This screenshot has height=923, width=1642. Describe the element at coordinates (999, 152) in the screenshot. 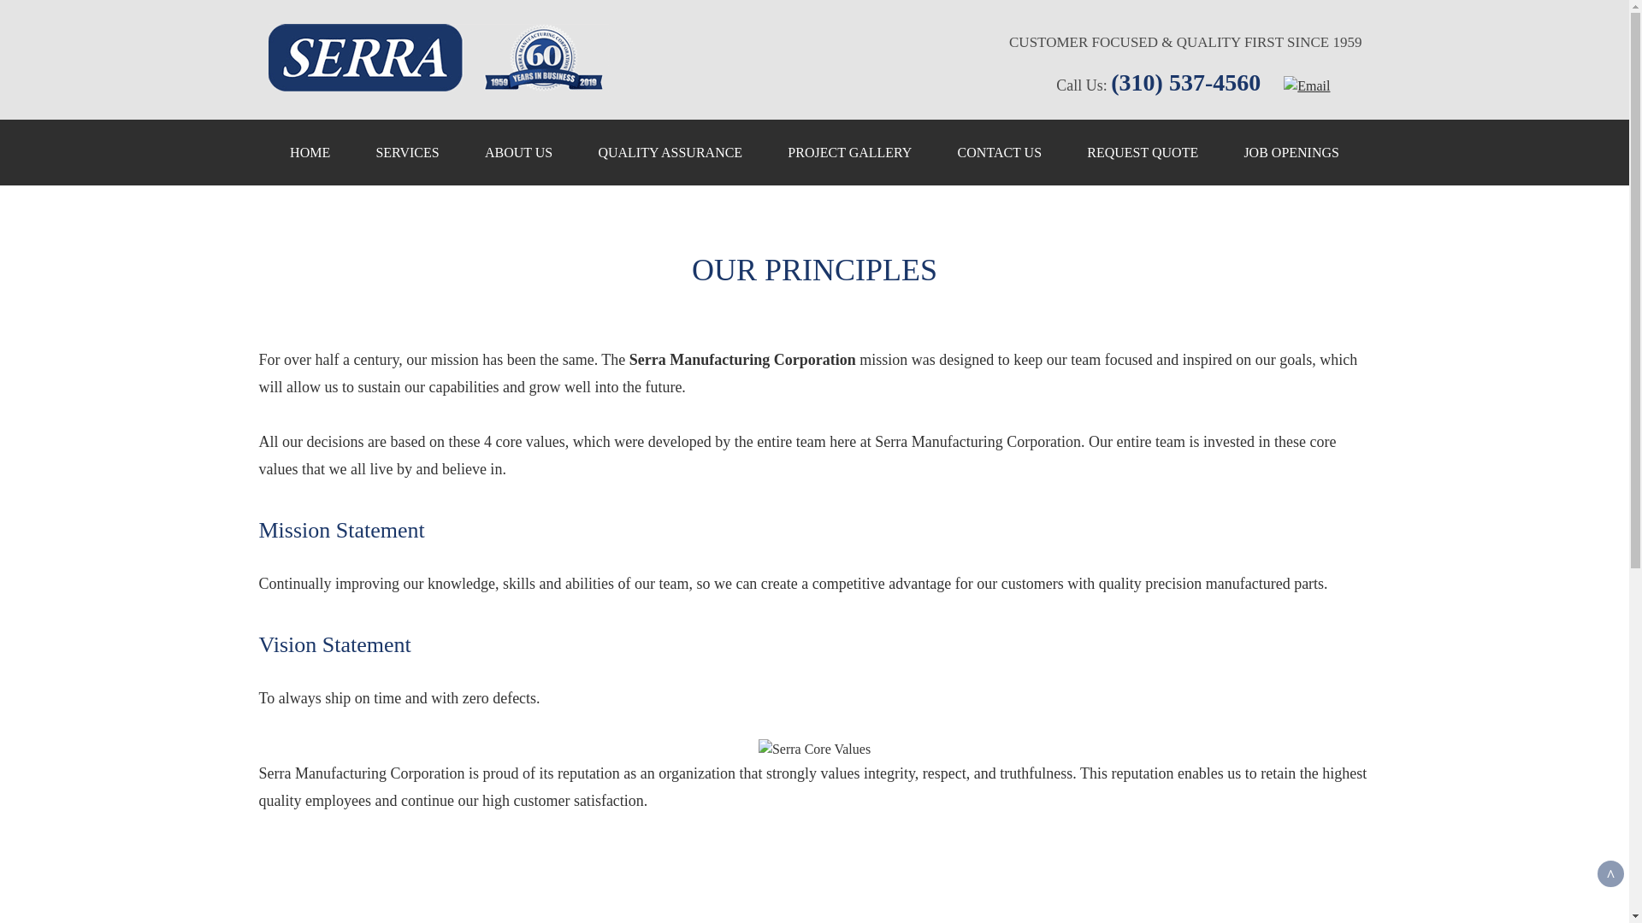

I see `CONTACT US` at that location.